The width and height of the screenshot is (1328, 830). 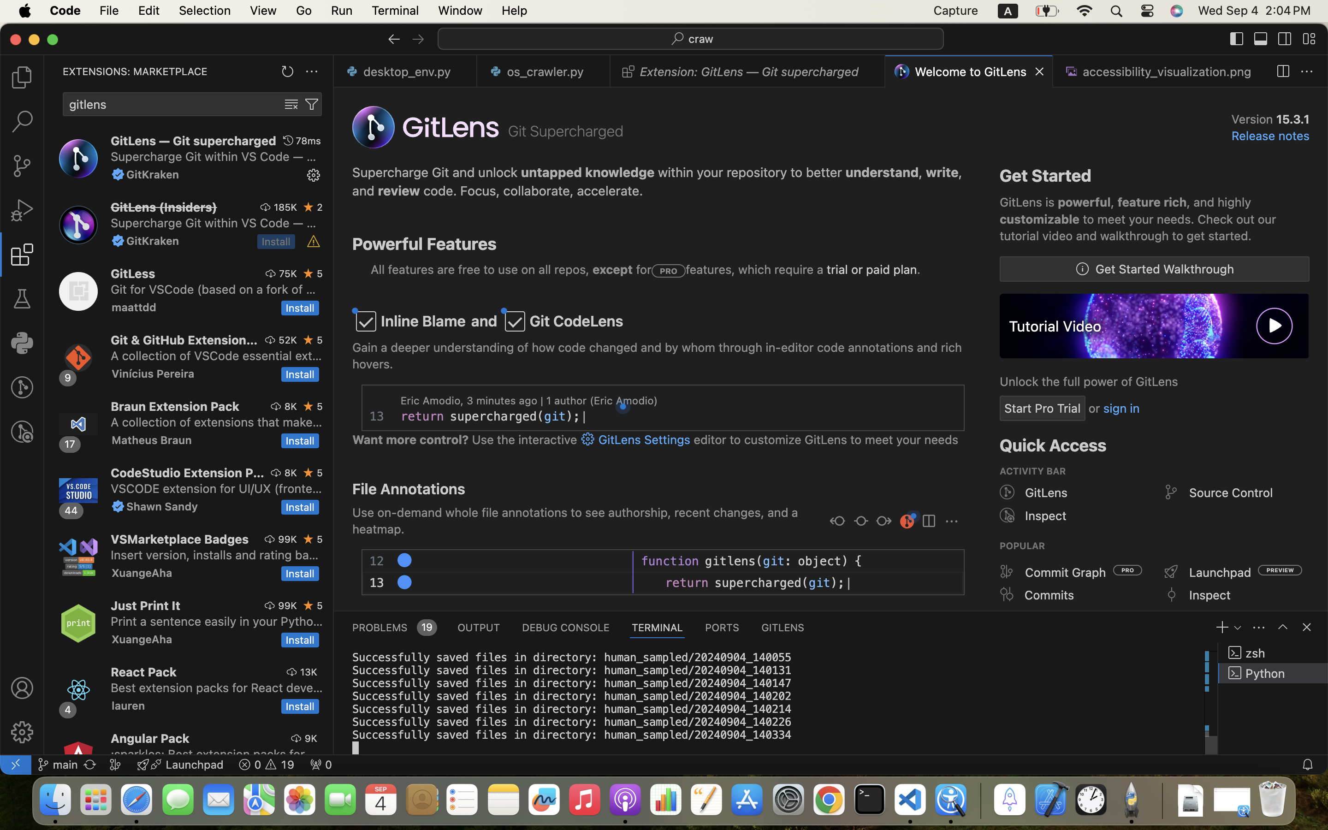 I want to click on , so click(x=1283, y=627).